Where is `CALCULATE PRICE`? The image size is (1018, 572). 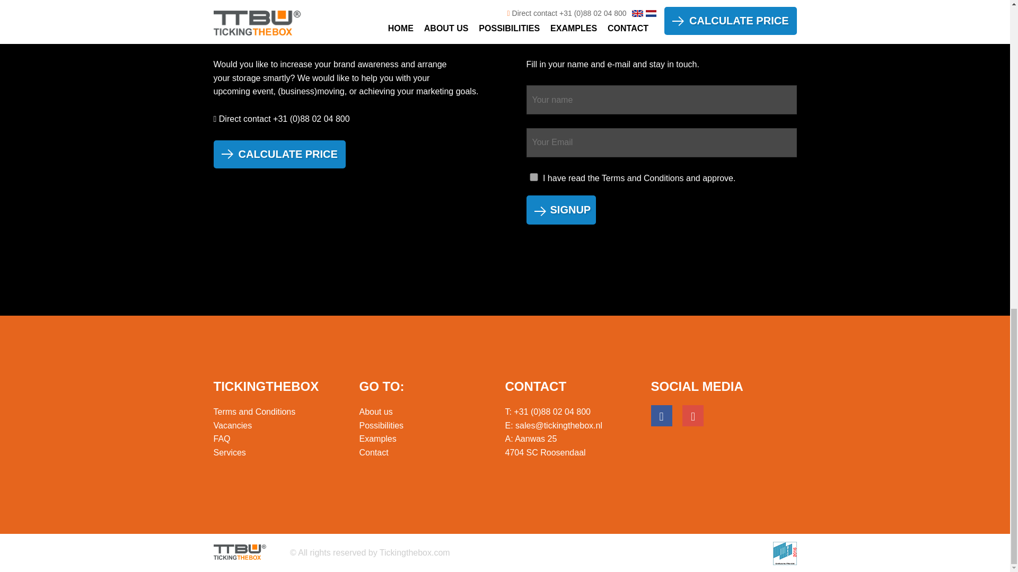
CALCULATE PRICE is located at coordinates (279, 154).